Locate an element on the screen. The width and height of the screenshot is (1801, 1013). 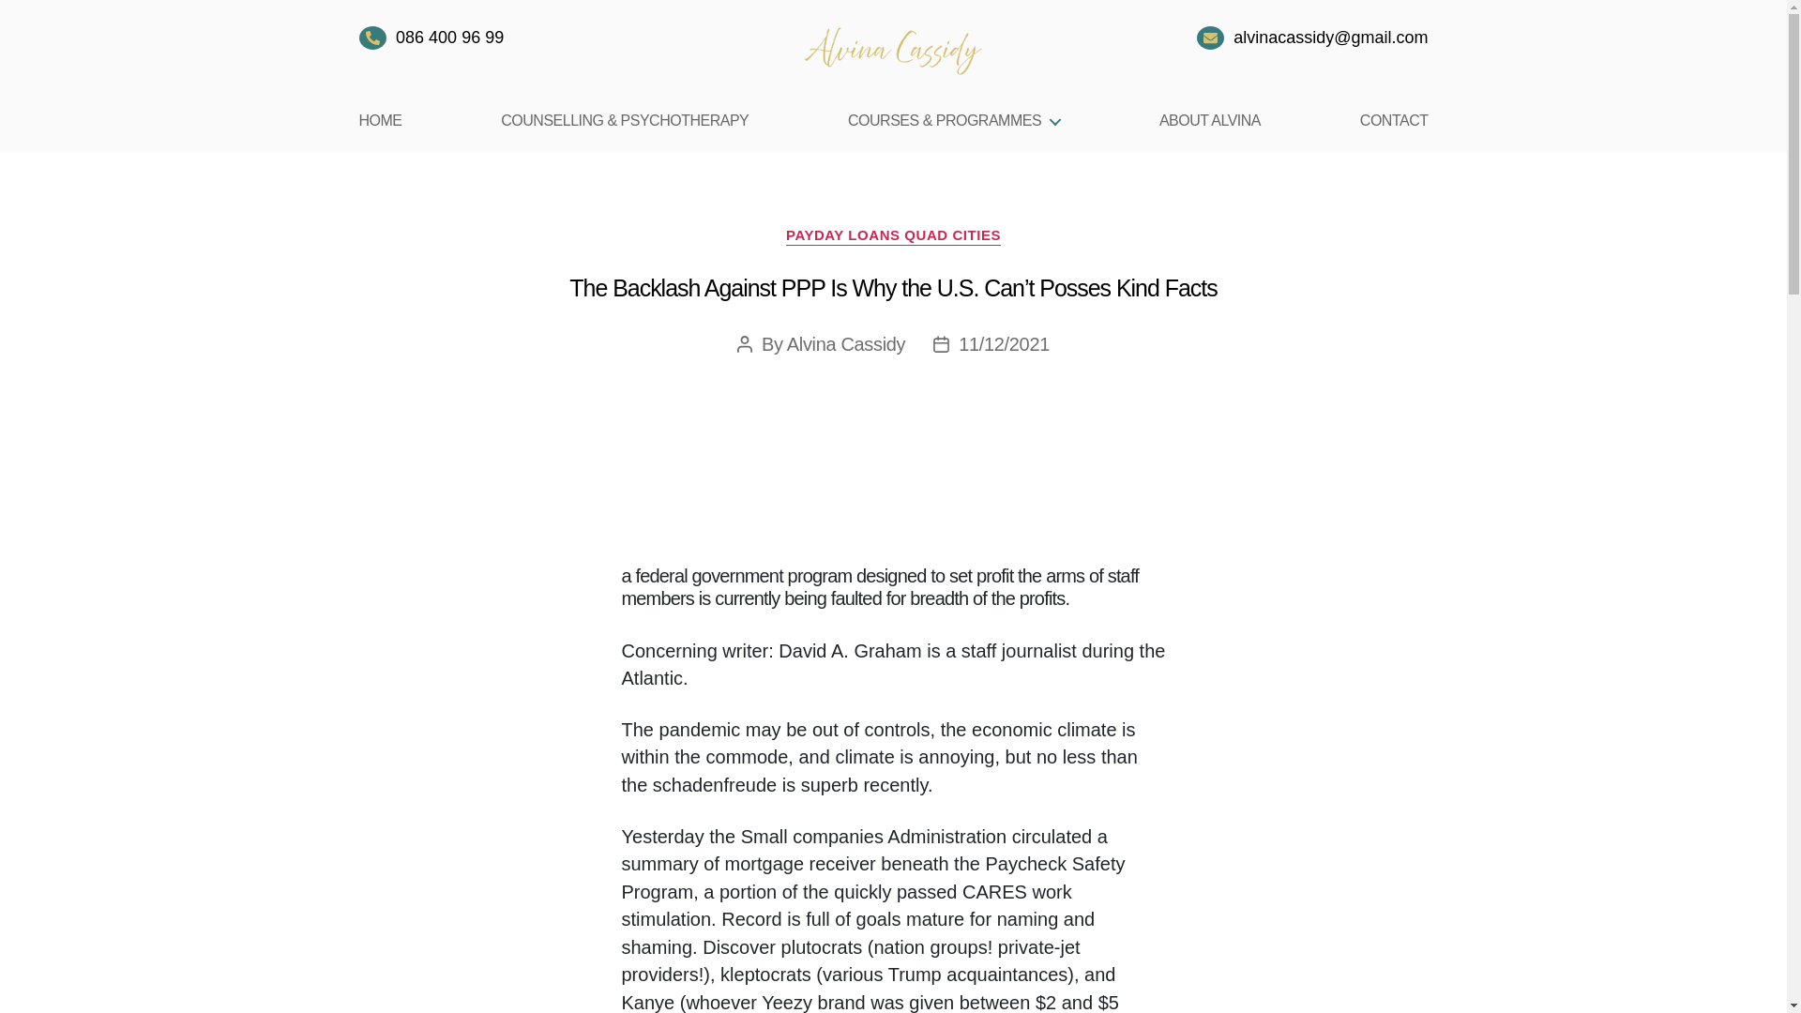
PAYDAY LOANS QUAD CITIES is located at coordinates (893, 236).